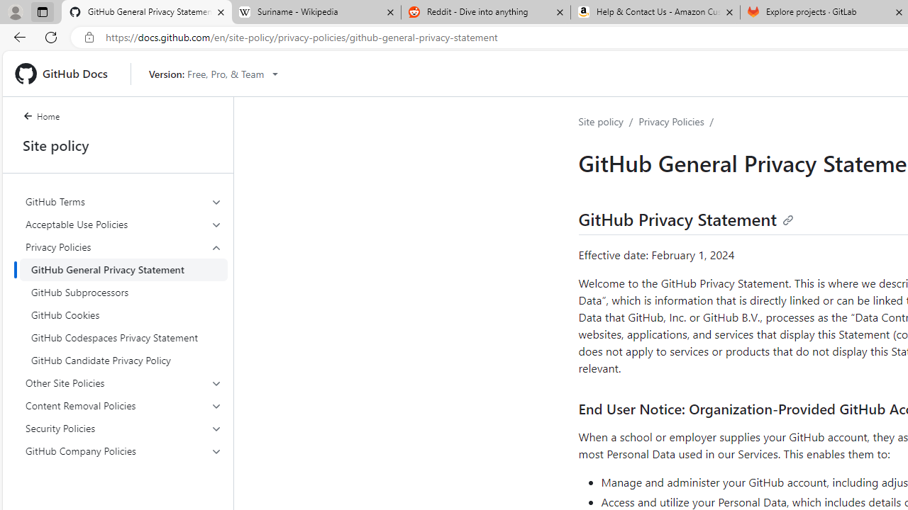 The width and height of the screenshot is (908, 510). I want to click on GitHub Subprocessors, so click(123, 292).